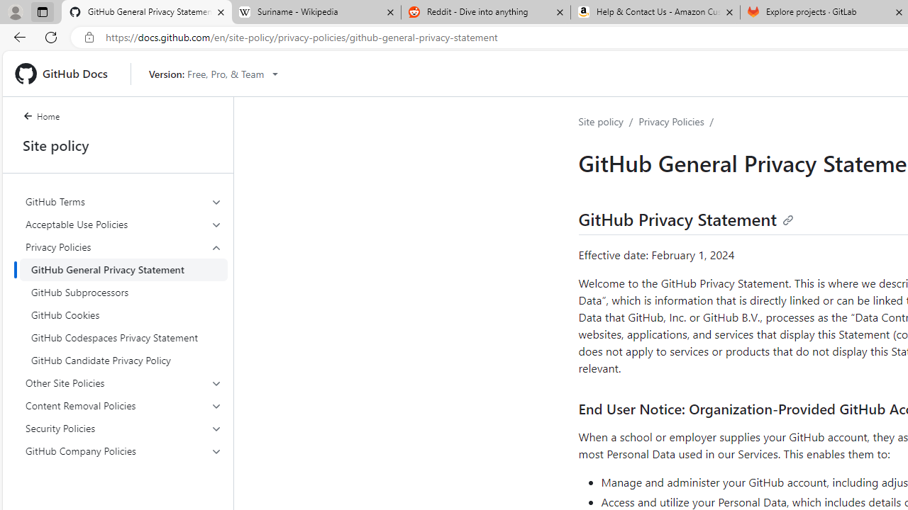 The width and height of the screenshot is (908, 510). I want to click on GitHub Subprocessors, so click(123, 292).